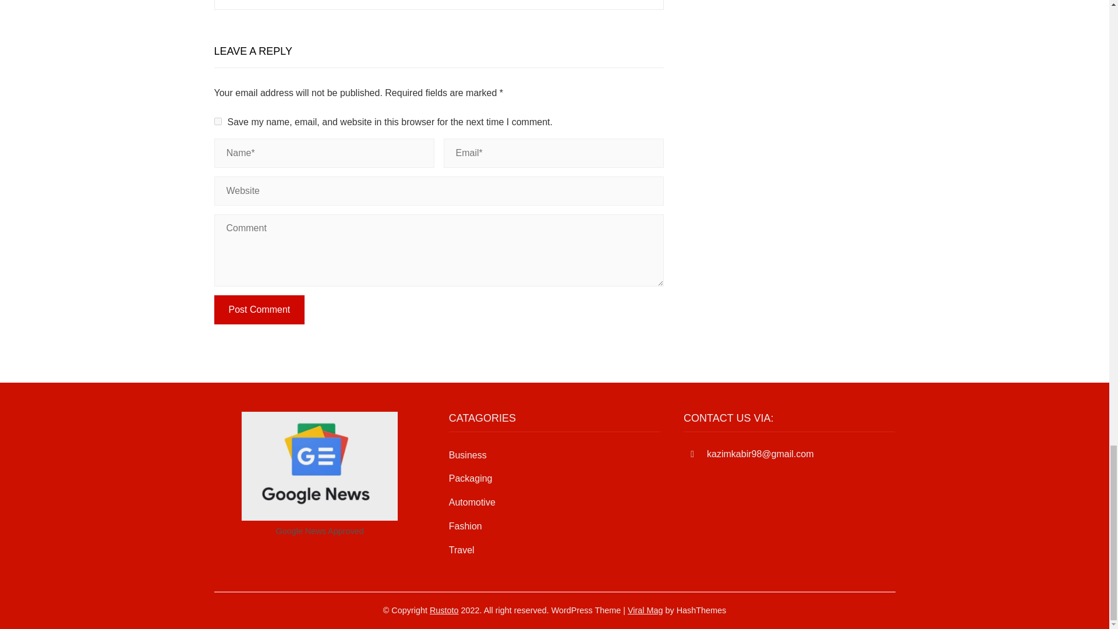  What do you see at coordinates (260, 310) in the screenshot?
I see `Post Comment` at bounding box center [260, 310].